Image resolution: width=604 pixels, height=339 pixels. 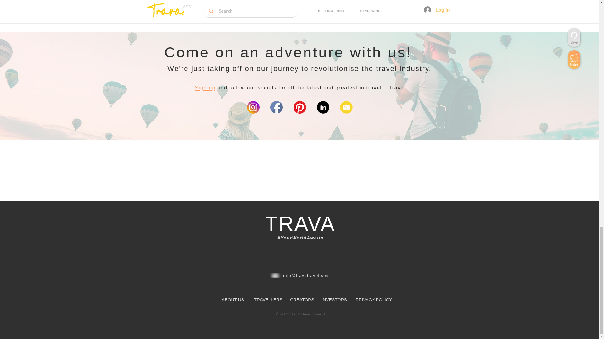 What do you see at coordinates (205, 87) in the screenshot?
I see `Sign up` at bounding box center [205, 87].